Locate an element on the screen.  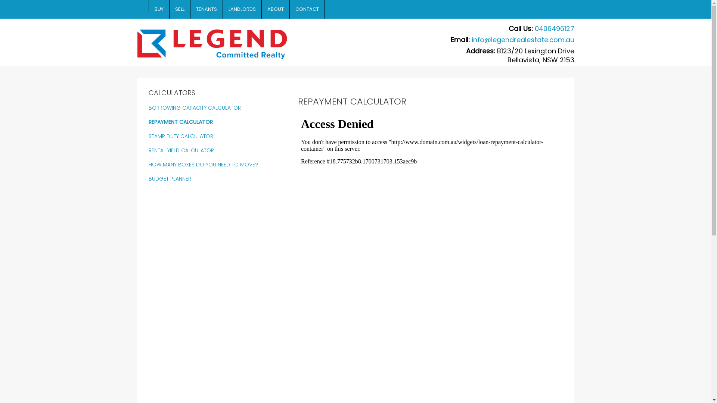
TENANTS is located at coordinates (207, 9).